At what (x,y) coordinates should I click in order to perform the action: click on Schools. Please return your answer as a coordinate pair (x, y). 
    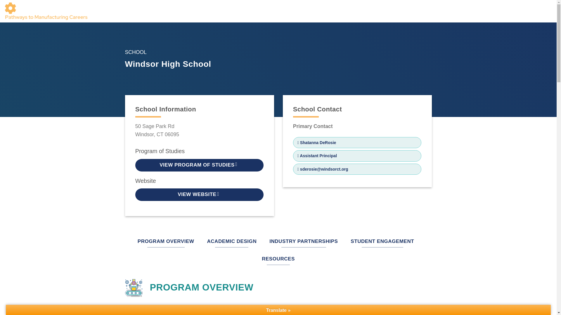
    Looking at the image, I should click on (306, 11).